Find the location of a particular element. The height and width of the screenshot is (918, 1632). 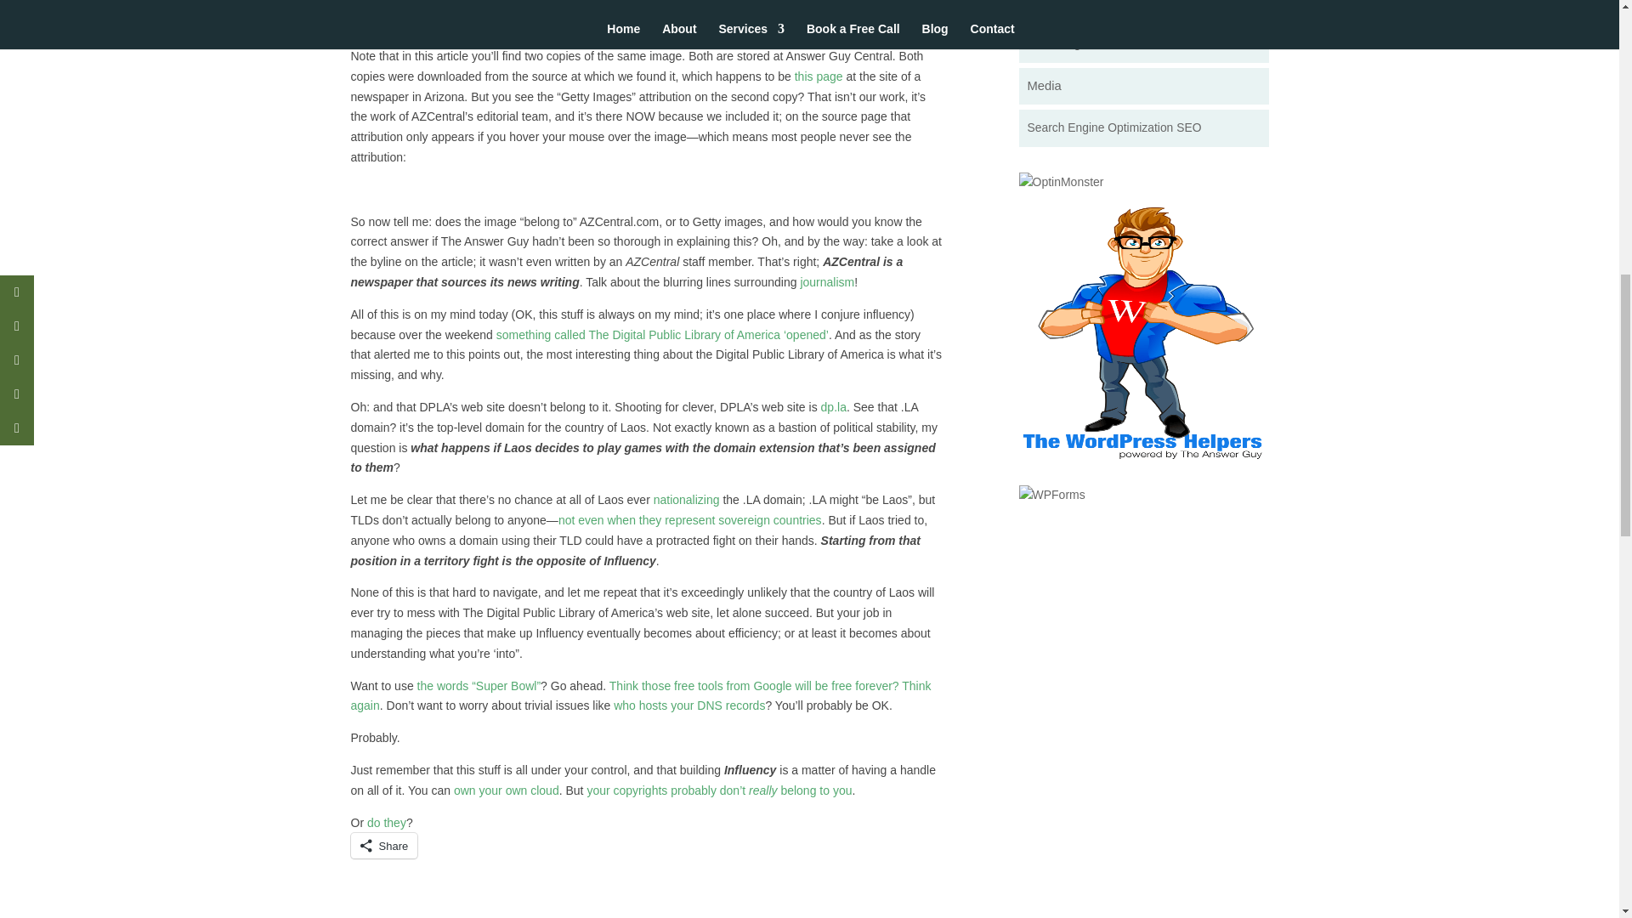

own your own cloud is located at coordinates (507, 790).